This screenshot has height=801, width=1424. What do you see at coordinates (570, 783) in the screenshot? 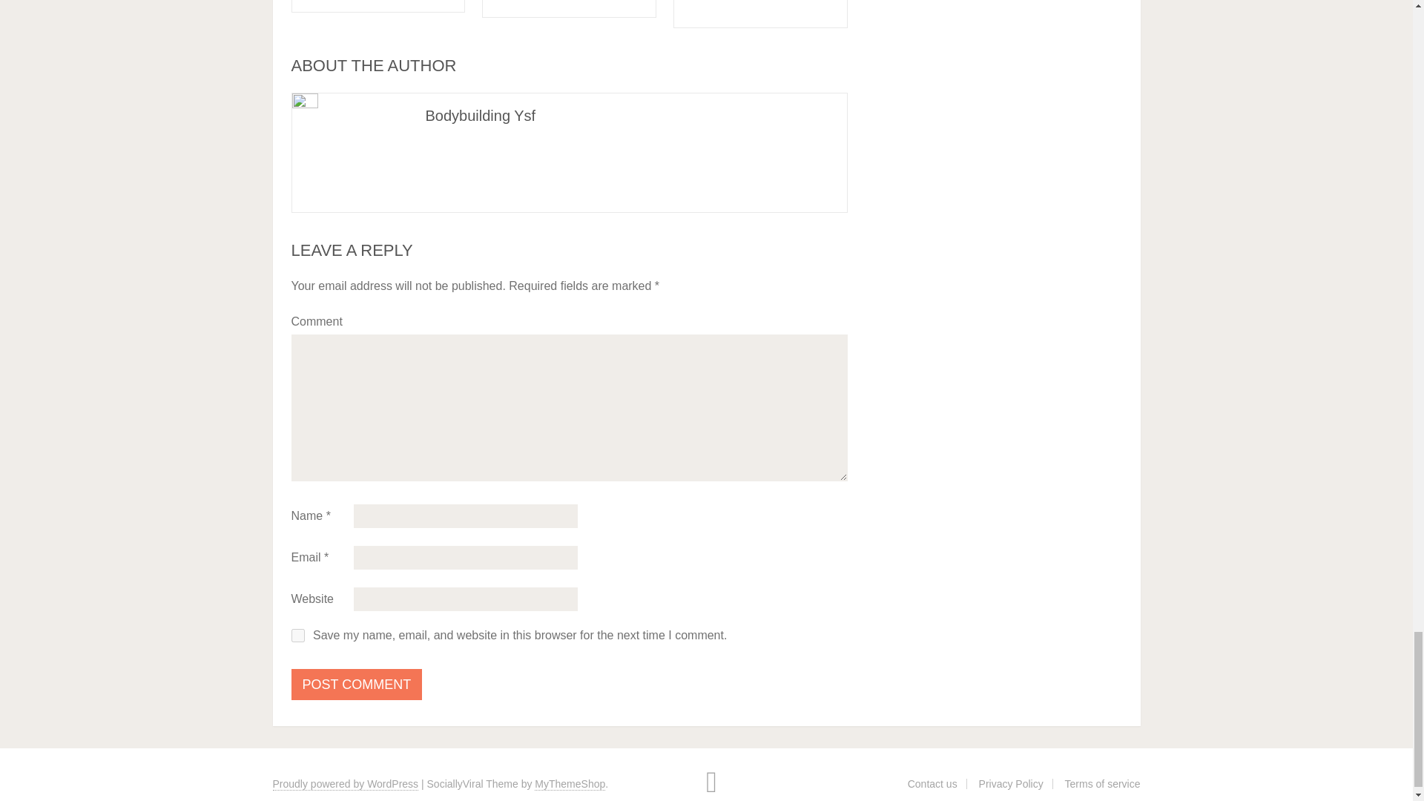
I see `MyThemeShop` at bounding box center [570, 783].